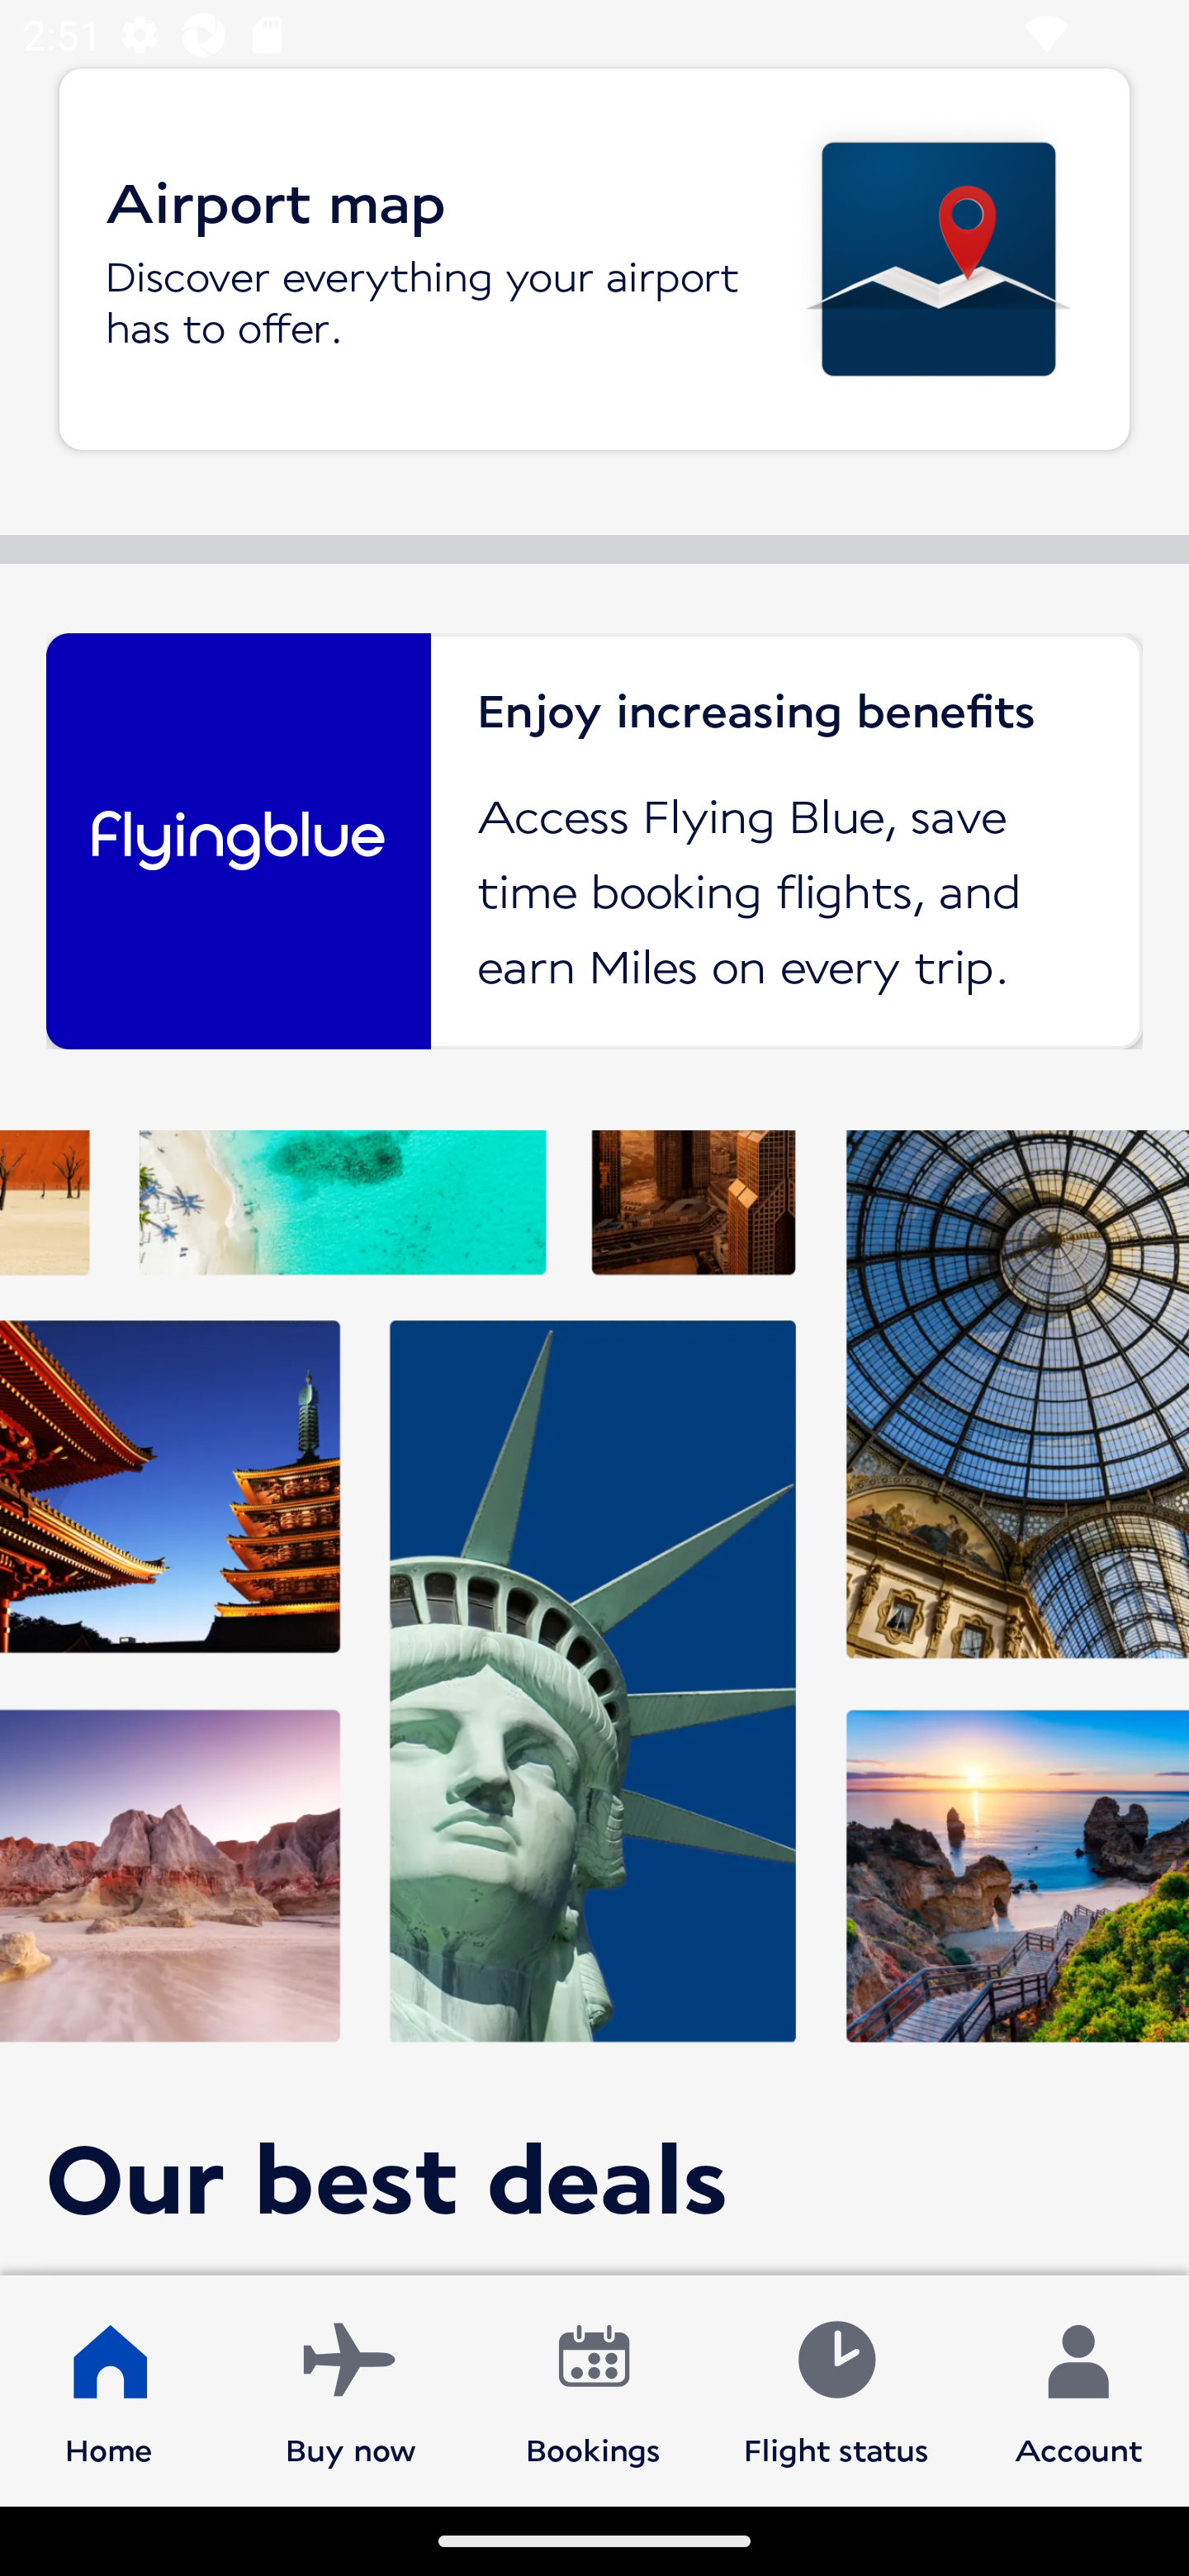 Image resolution: width=1189 pixels, height=2576 pixels. What do you see at coordinates (836, 2389) in the screenshot?
I see `Flight status` at bounding box center [836, 2389].